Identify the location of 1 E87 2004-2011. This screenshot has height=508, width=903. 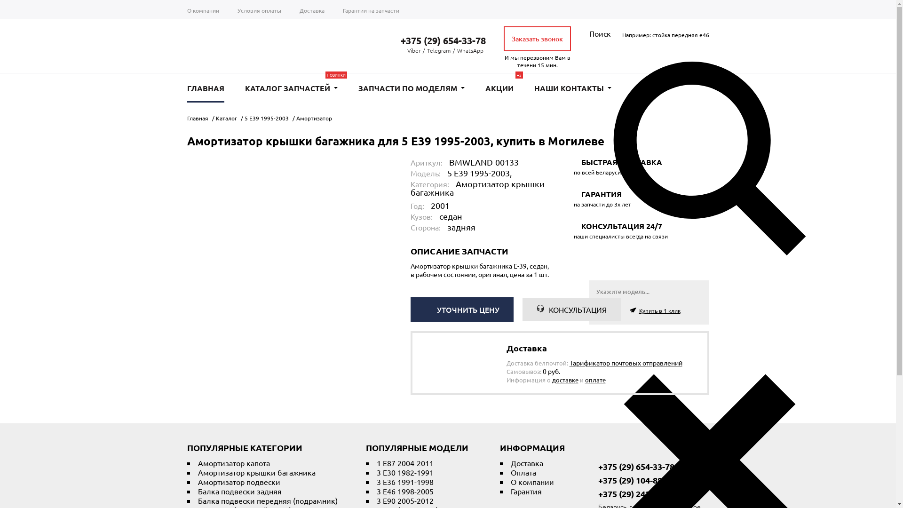
(404, 463).